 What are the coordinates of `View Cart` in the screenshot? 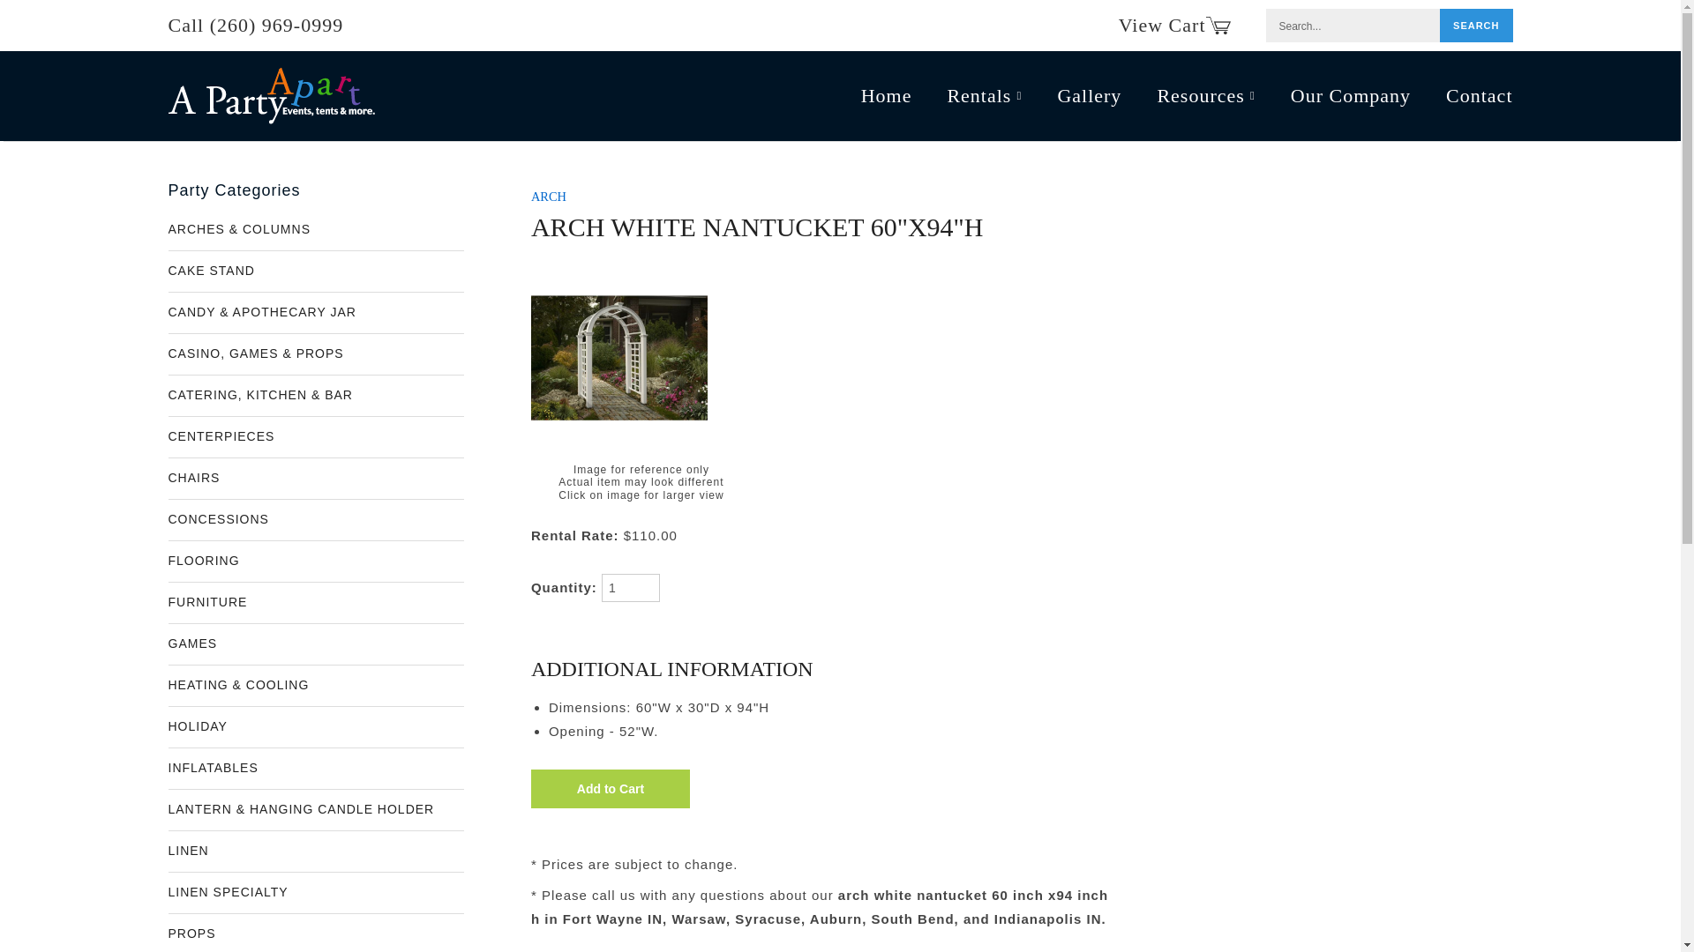 It's located at (1174, 25).